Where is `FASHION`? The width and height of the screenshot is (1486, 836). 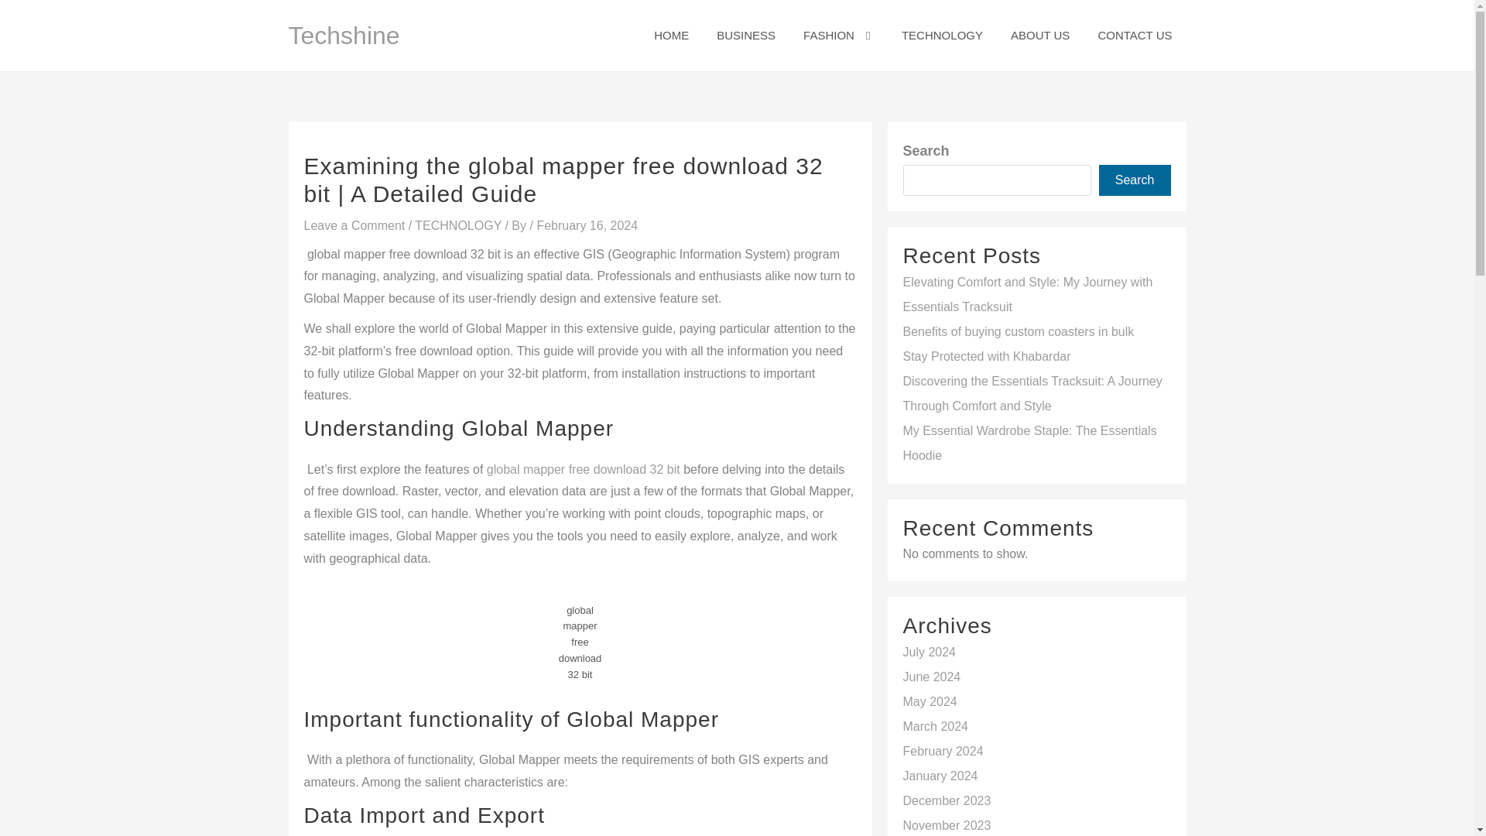
FASHION is located at coordinates (837, 36).